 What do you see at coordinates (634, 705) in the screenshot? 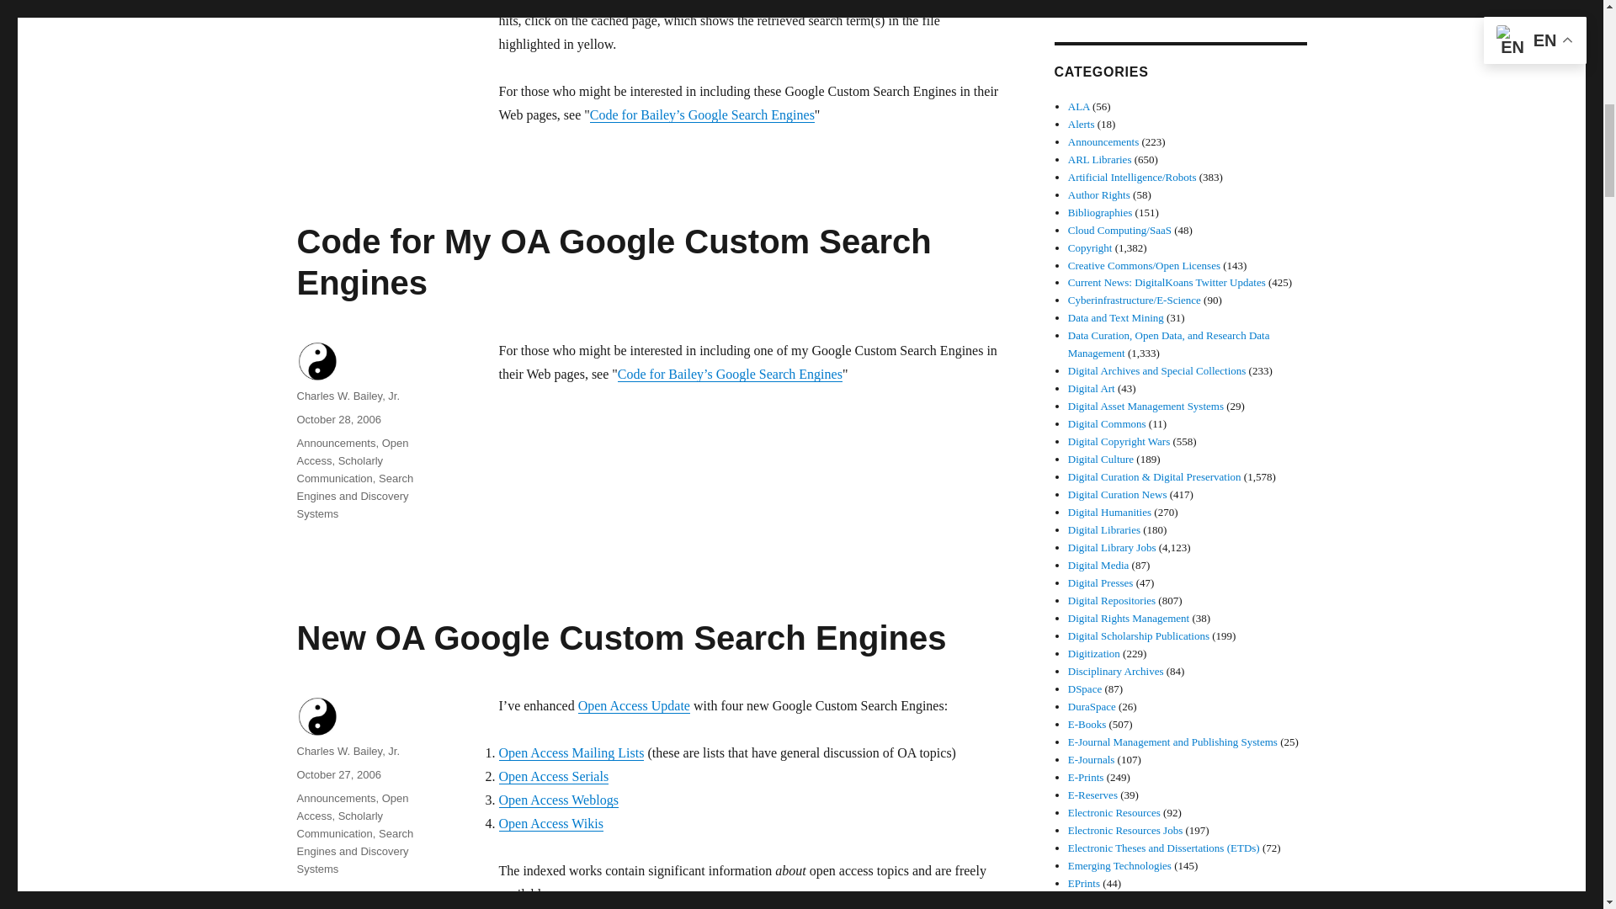
I see `Open Access Update` at bounding box center [634, 705].